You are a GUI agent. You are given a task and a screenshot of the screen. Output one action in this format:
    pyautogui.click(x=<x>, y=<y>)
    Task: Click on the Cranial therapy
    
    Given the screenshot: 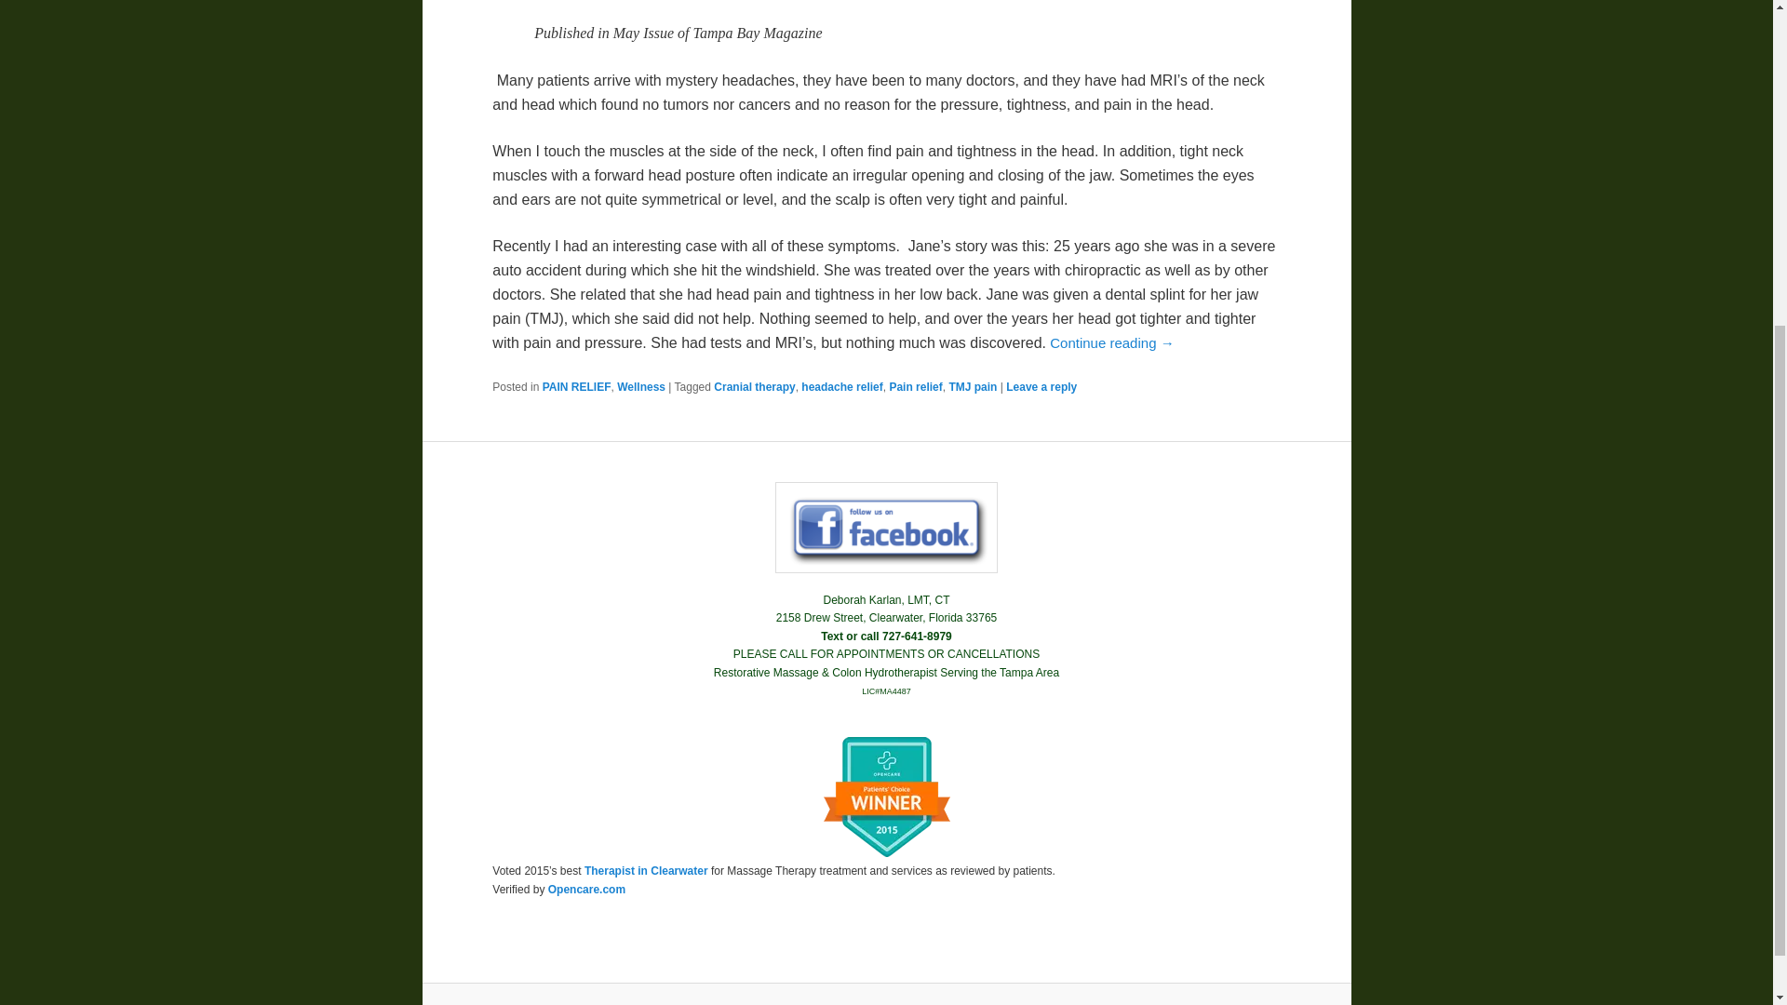 What is the action you would take?
    pyautogui.click(x=754, y=387)
    